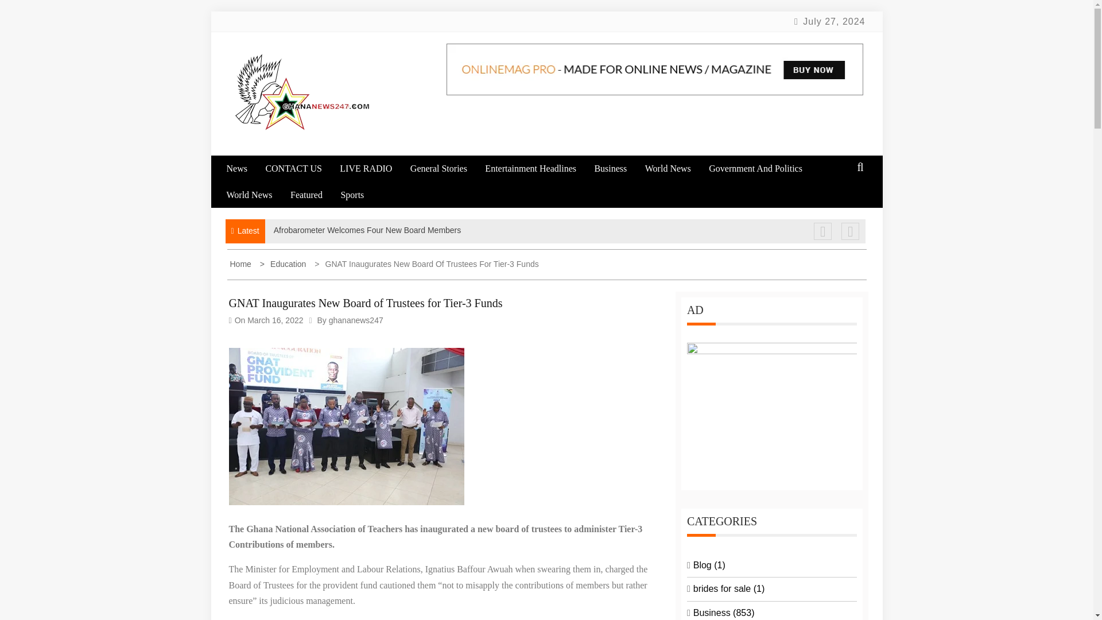 This screenshot has width=1102, height=620. What do you see at coordinates (367, 230) in the screenshot?
I see `Afrobarometer Welcomes Four New Board Members` at bounding box center [367, 230].